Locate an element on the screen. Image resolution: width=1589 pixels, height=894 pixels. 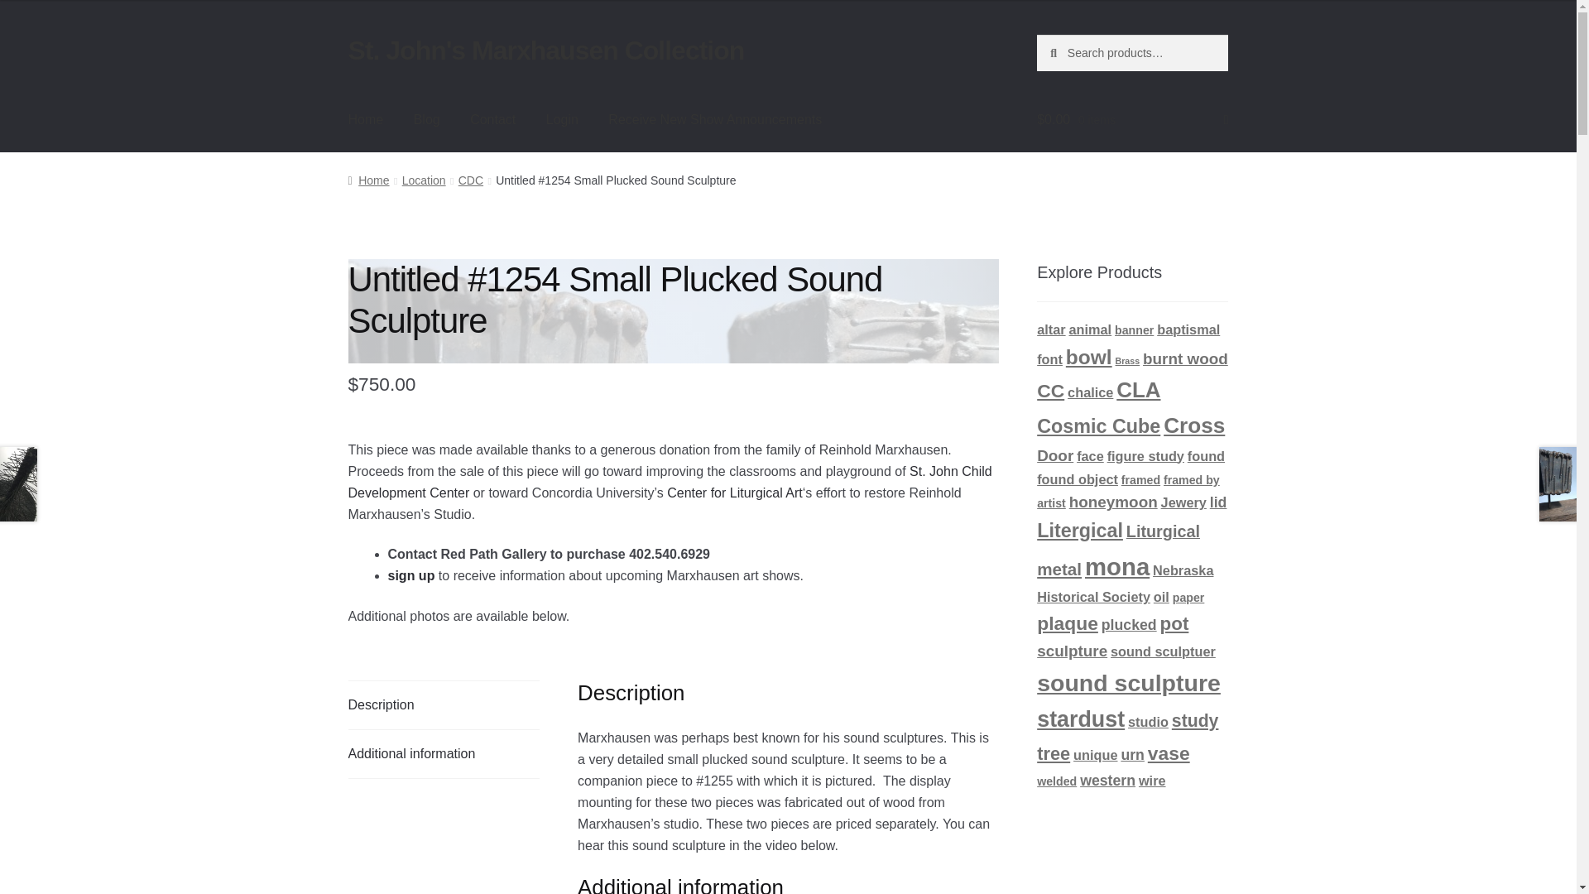
Description is located at coordinates (444, 705).